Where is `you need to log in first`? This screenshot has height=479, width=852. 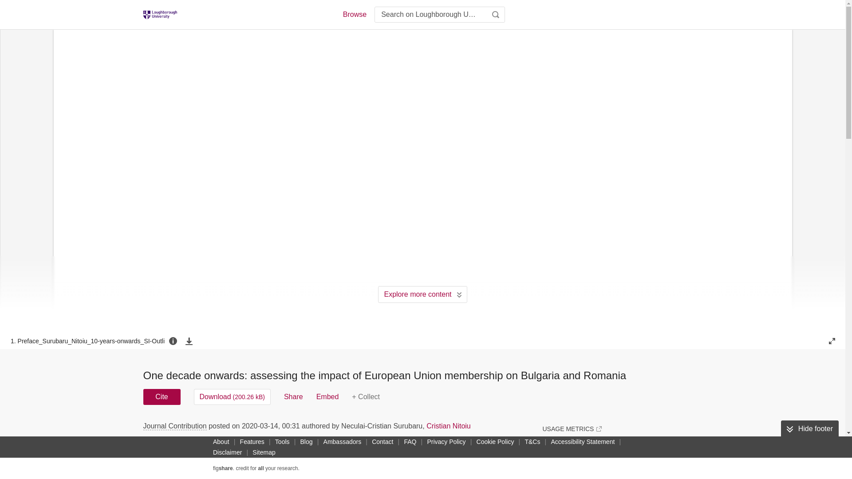 you need to log in first is located at coordinates (366, 397).